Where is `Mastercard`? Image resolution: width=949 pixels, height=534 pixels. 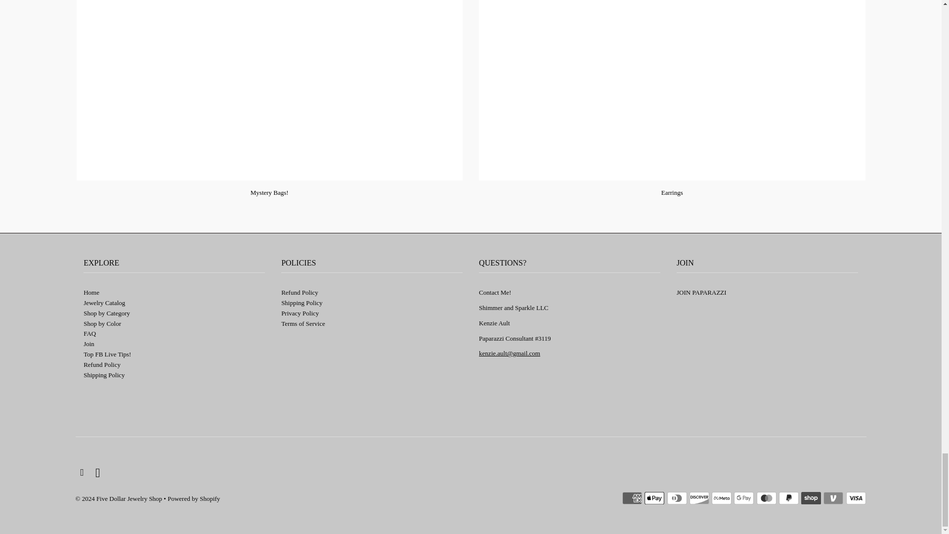 Mastercard is located at coordinates (766, 498).